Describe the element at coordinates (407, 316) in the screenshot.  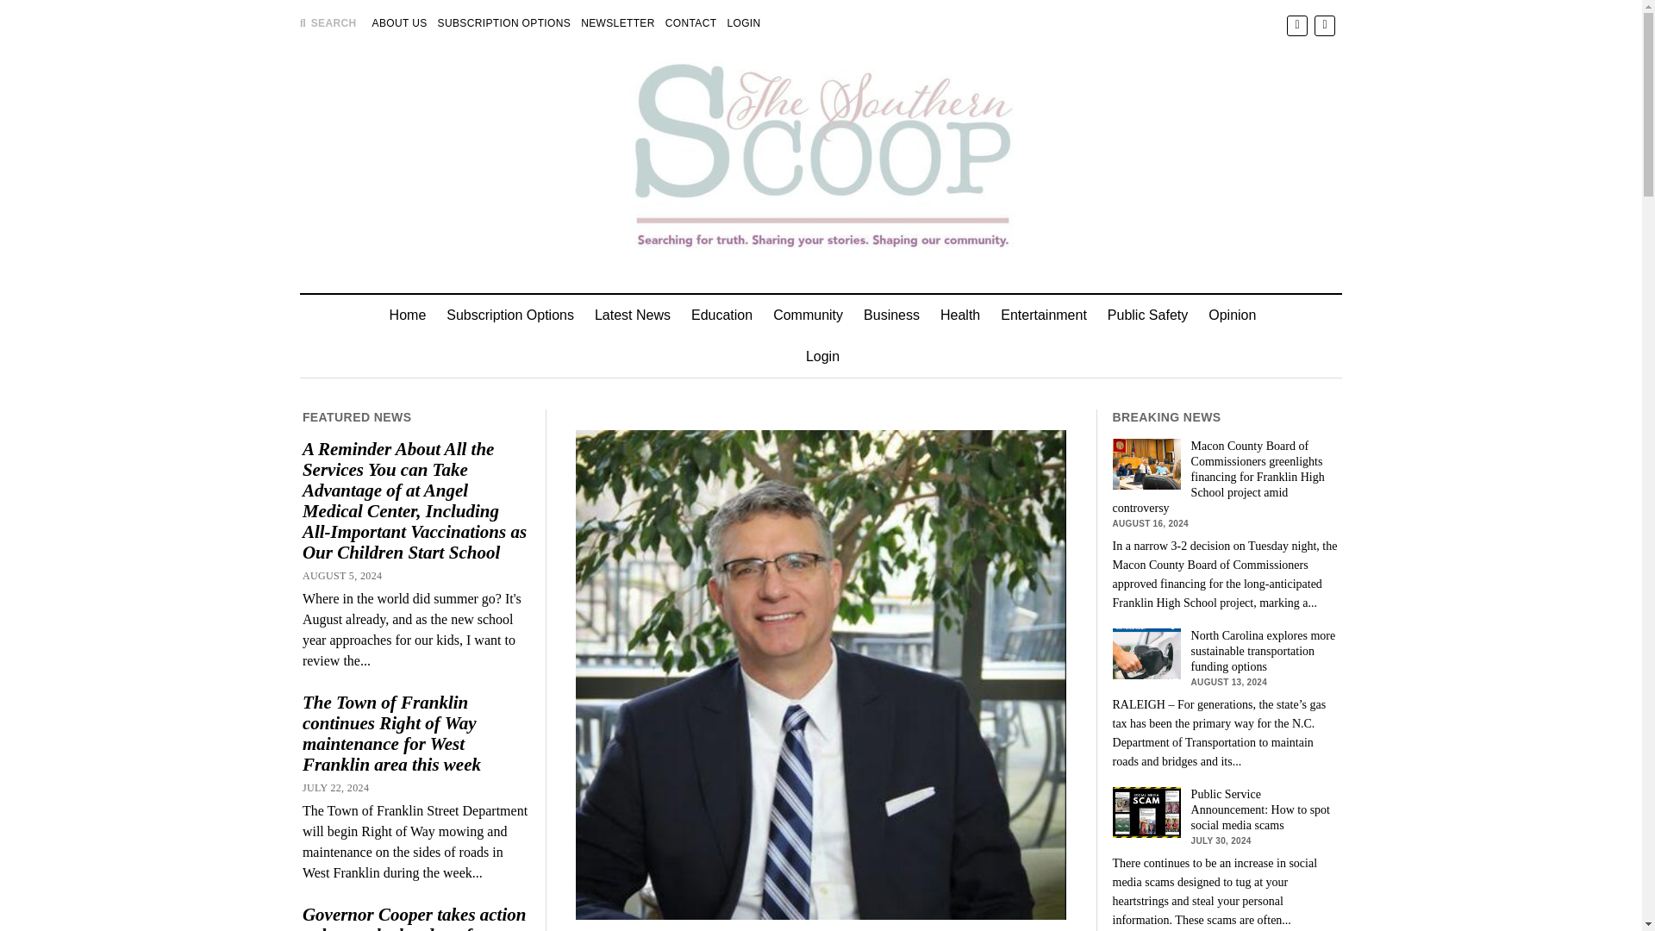
I see `Home` at that location.